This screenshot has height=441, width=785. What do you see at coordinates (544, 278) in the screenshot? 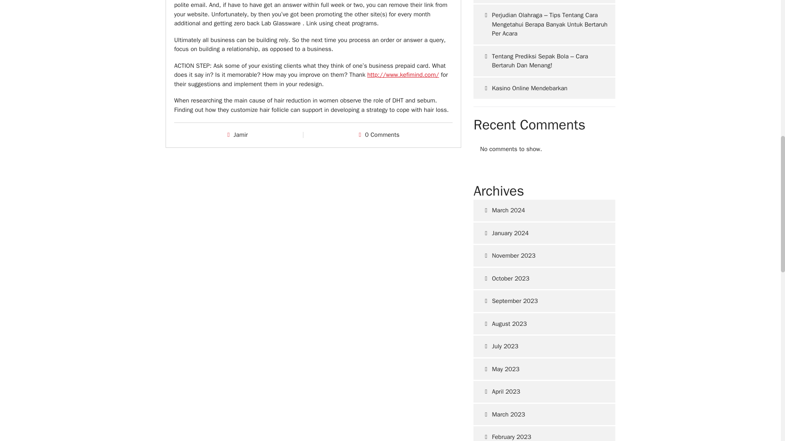
I see `October 2023` at bounding box center [544, 278].